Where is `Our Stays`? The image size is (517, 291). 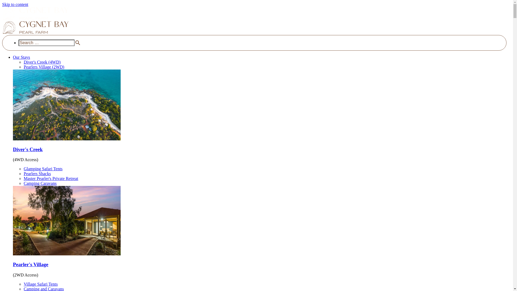 Our Stays is located at coordinates (22, 57).